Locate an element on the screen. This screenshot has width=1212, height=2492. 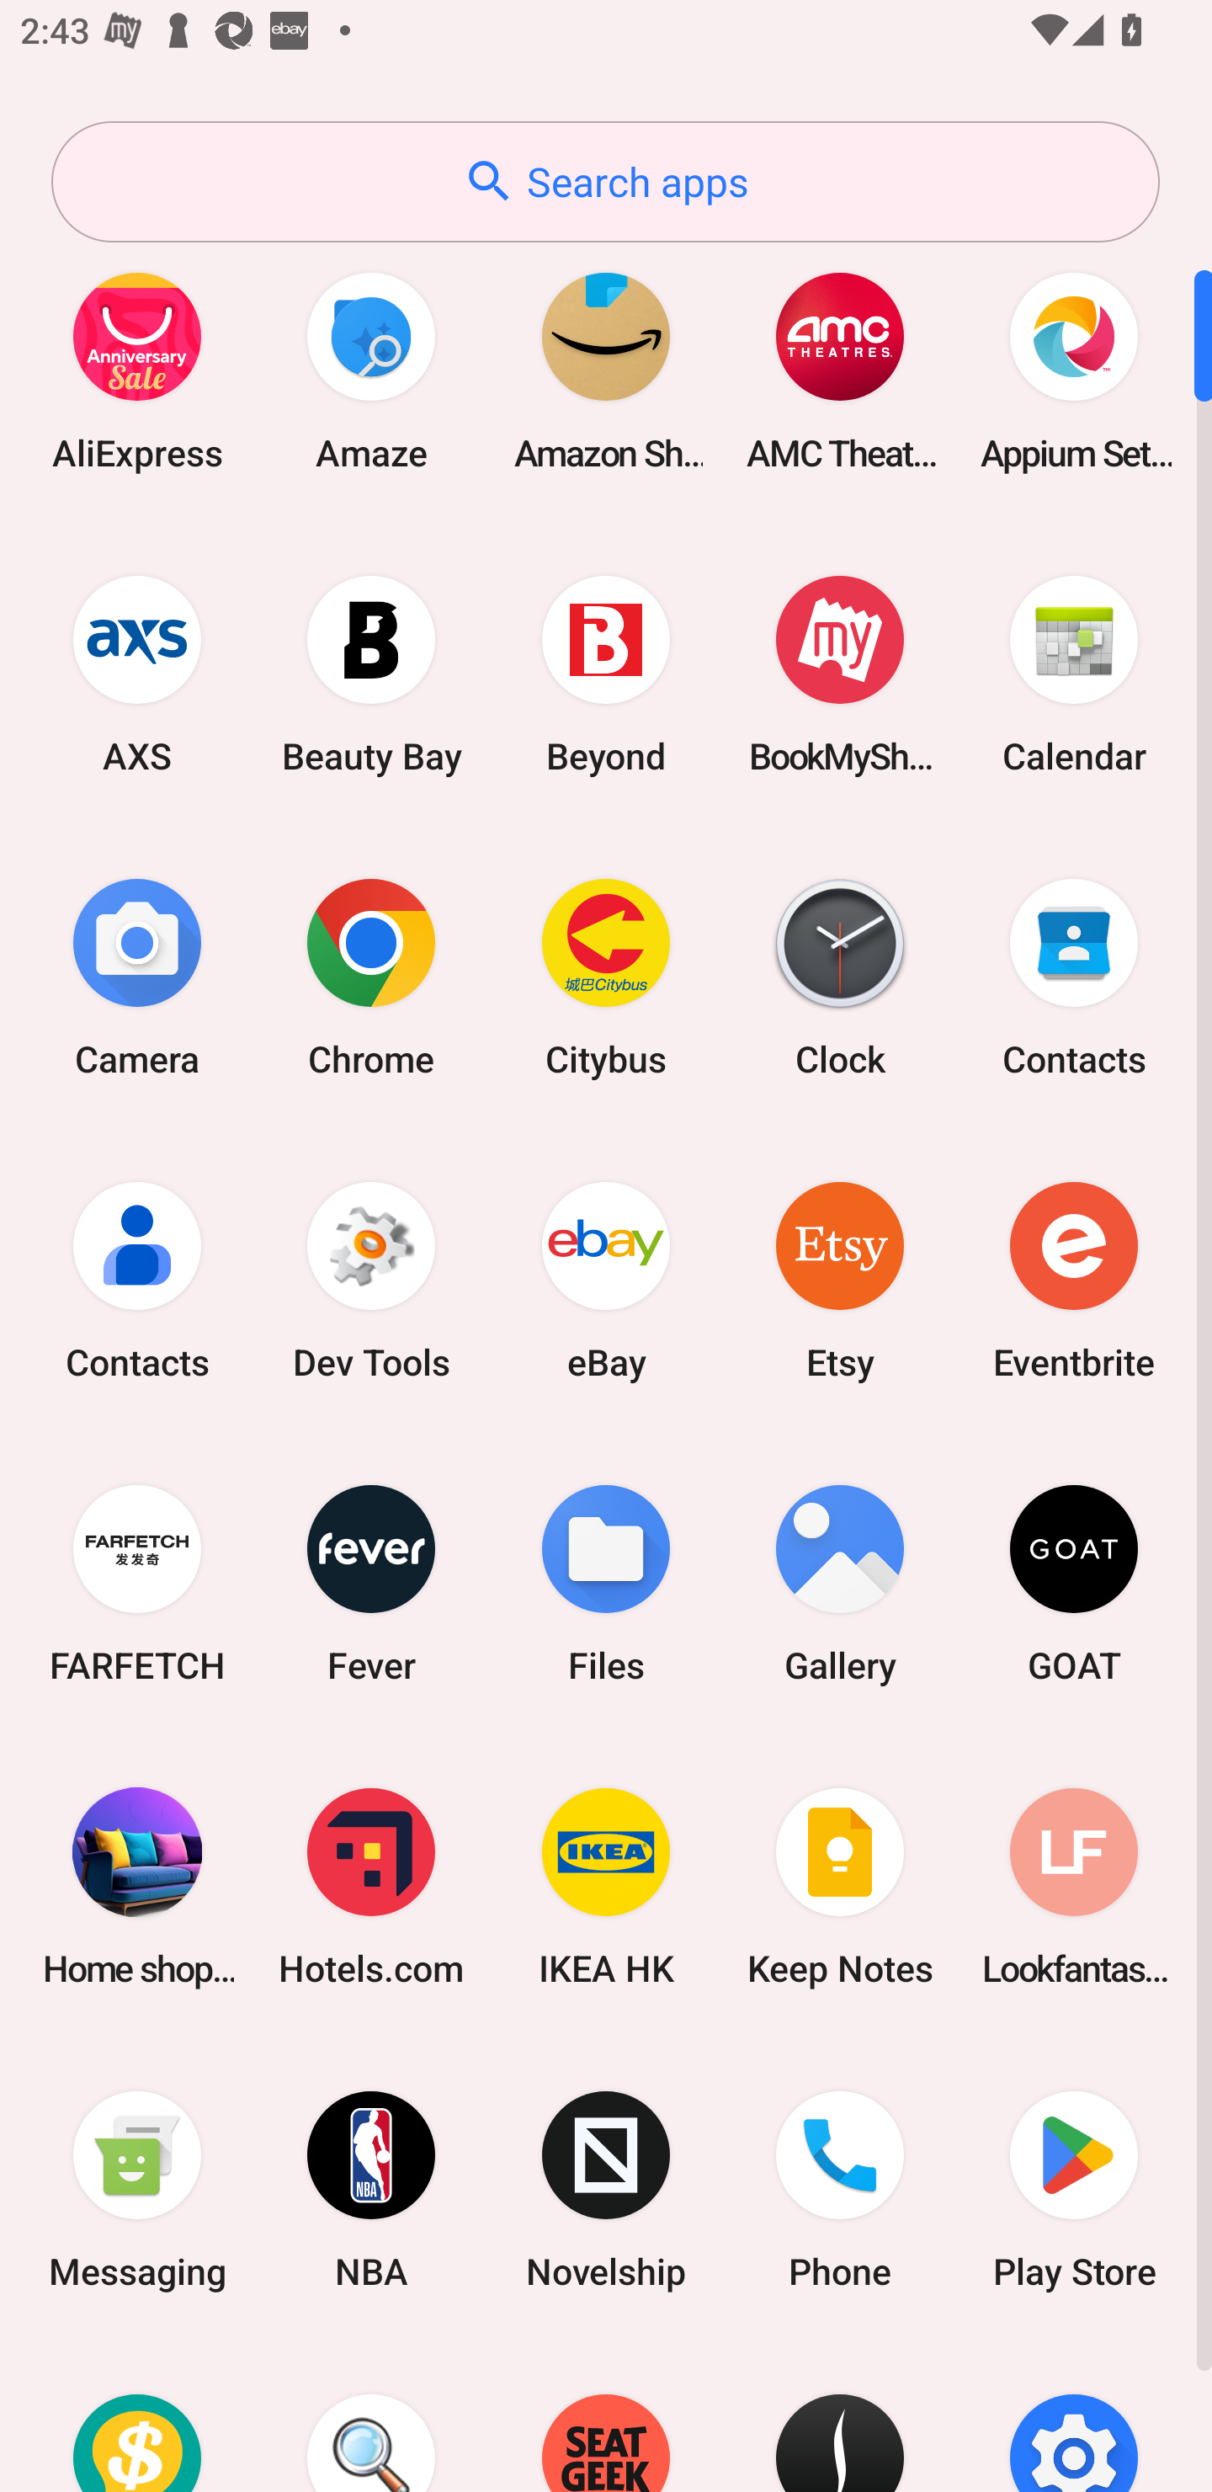
Camera is located at coordinates (137, 977).